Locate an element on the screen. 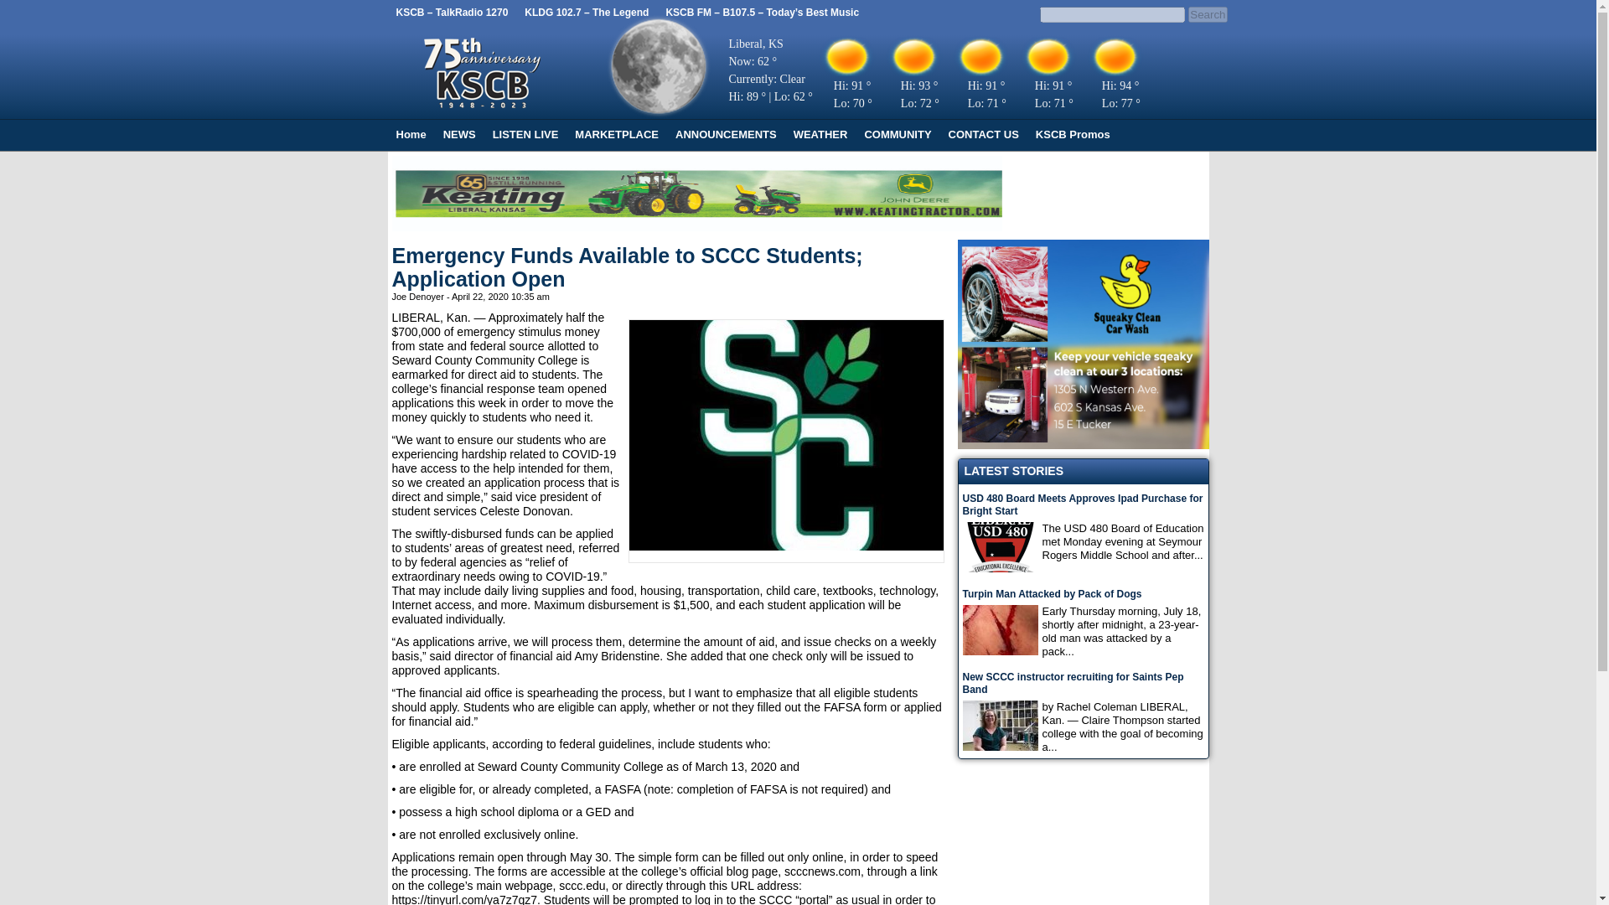 The image size is (1609, 905). Turpin Man Attacked by Pack of Dogs is located at coordinates (1083, 595).